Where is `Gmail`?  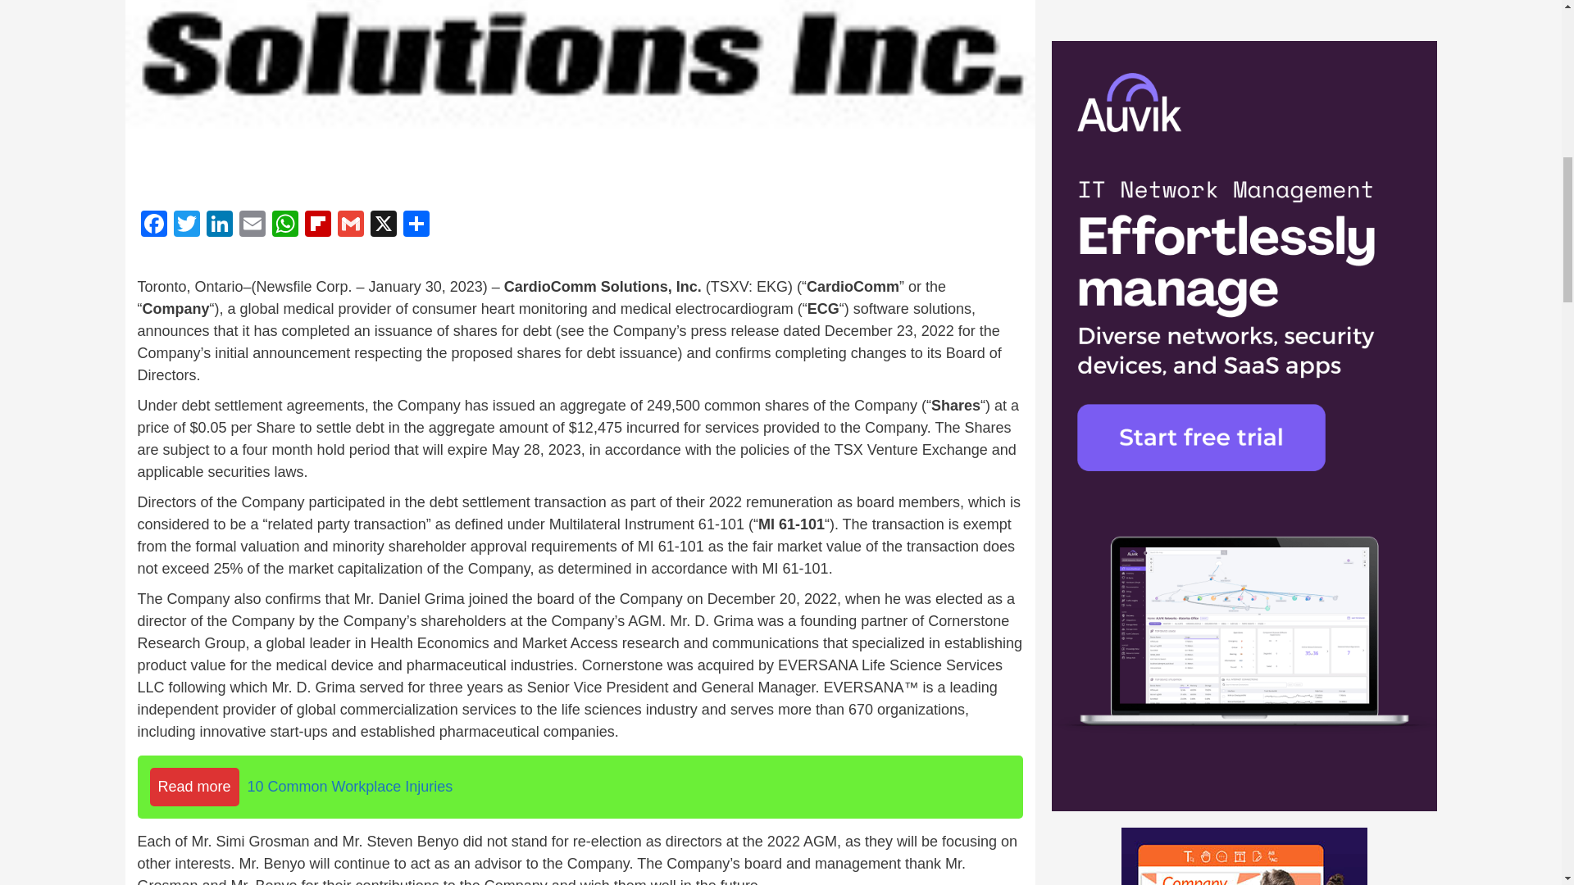
Gmail is located at coordinates (350, 225).